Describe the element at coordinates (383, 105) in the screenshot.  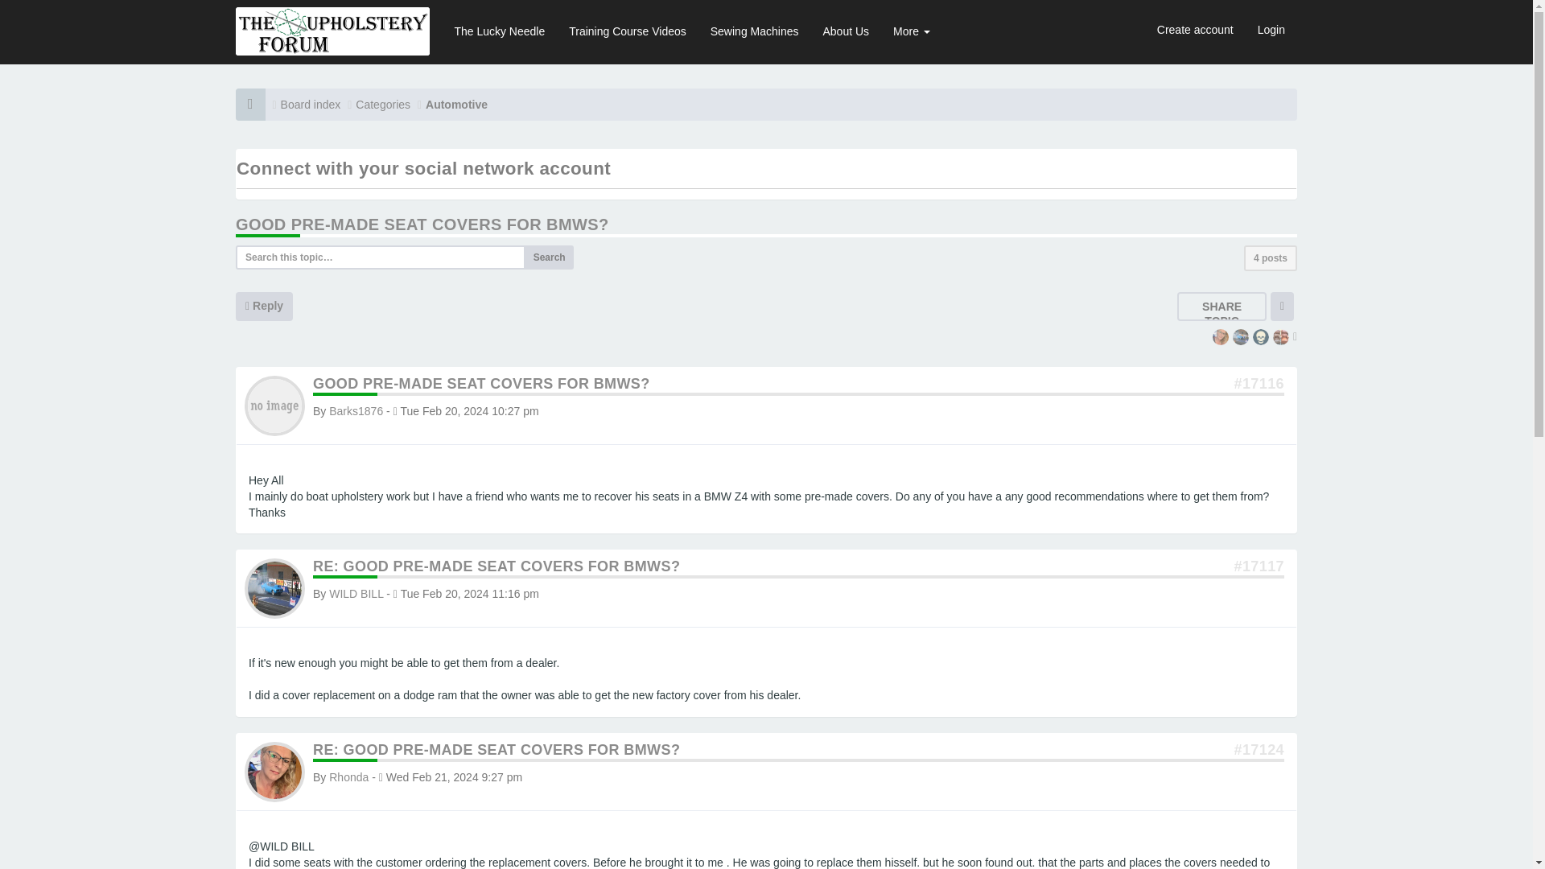
I see `Categories` at that location.